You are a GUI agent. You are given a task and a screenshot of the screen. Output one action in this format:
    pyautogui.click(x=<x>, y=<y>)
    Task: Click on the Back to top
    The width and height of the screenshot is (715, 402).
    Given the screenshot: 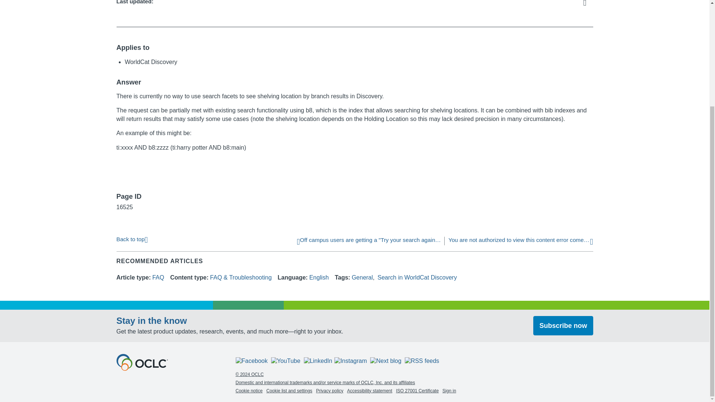 What is the action you would take?
    pyautogui.click(x=131, y=239)
    